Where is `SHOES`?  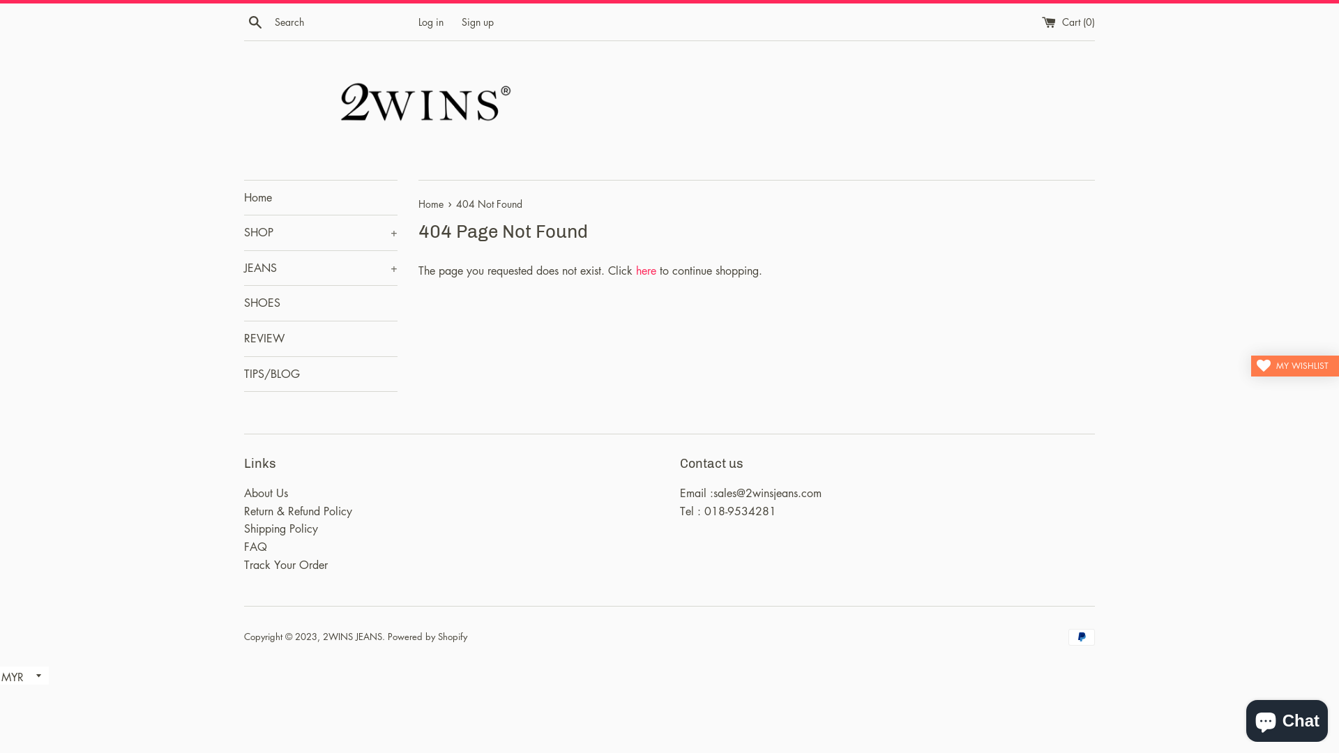
SHOES is located at coordinates (321, 303).